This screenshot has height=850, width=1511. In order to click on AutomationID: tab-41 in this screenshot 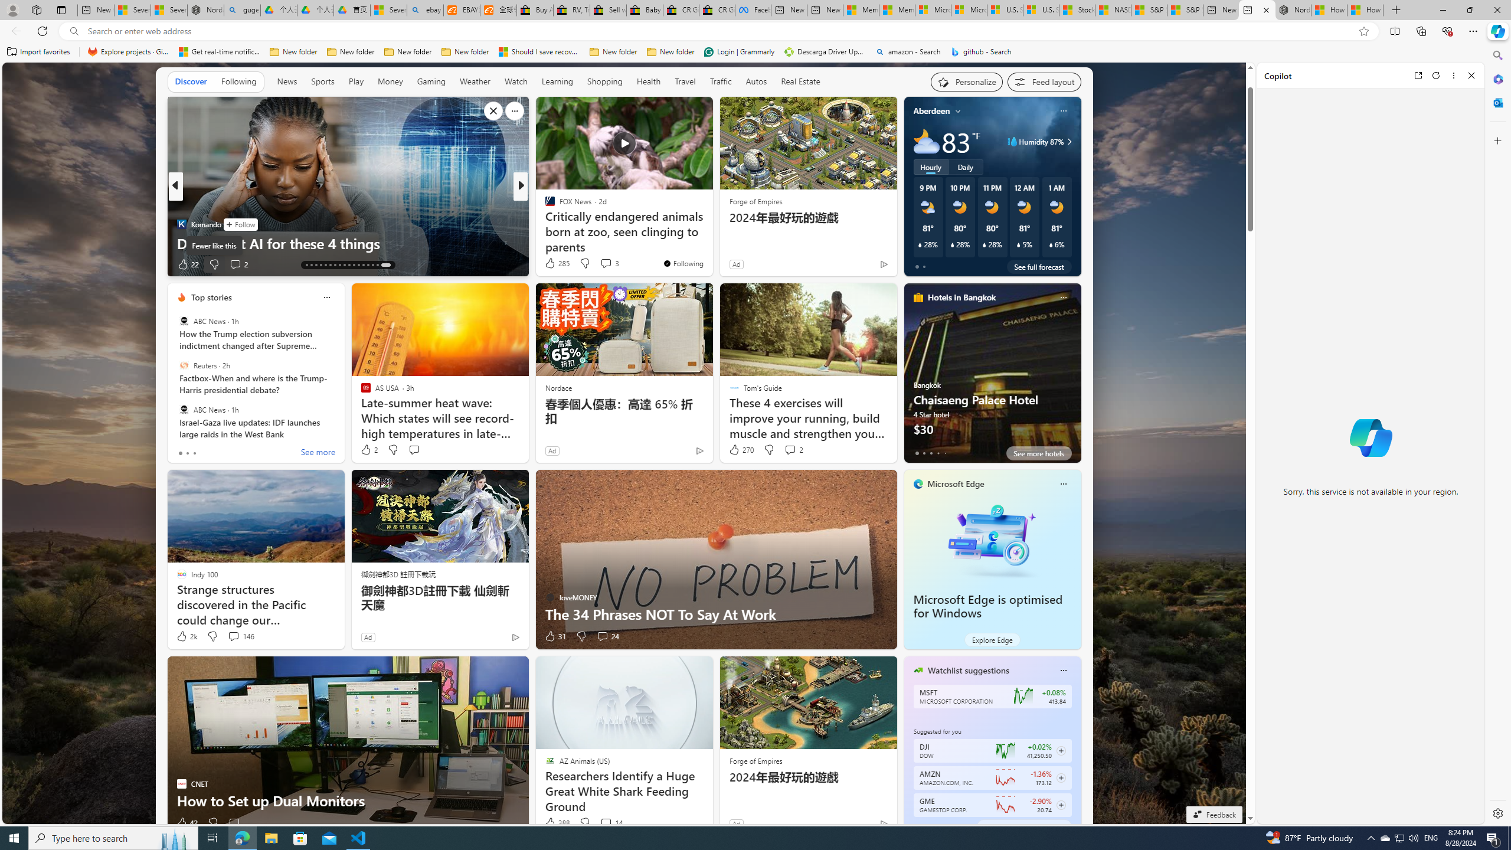, I will do `click(378, 265)`.